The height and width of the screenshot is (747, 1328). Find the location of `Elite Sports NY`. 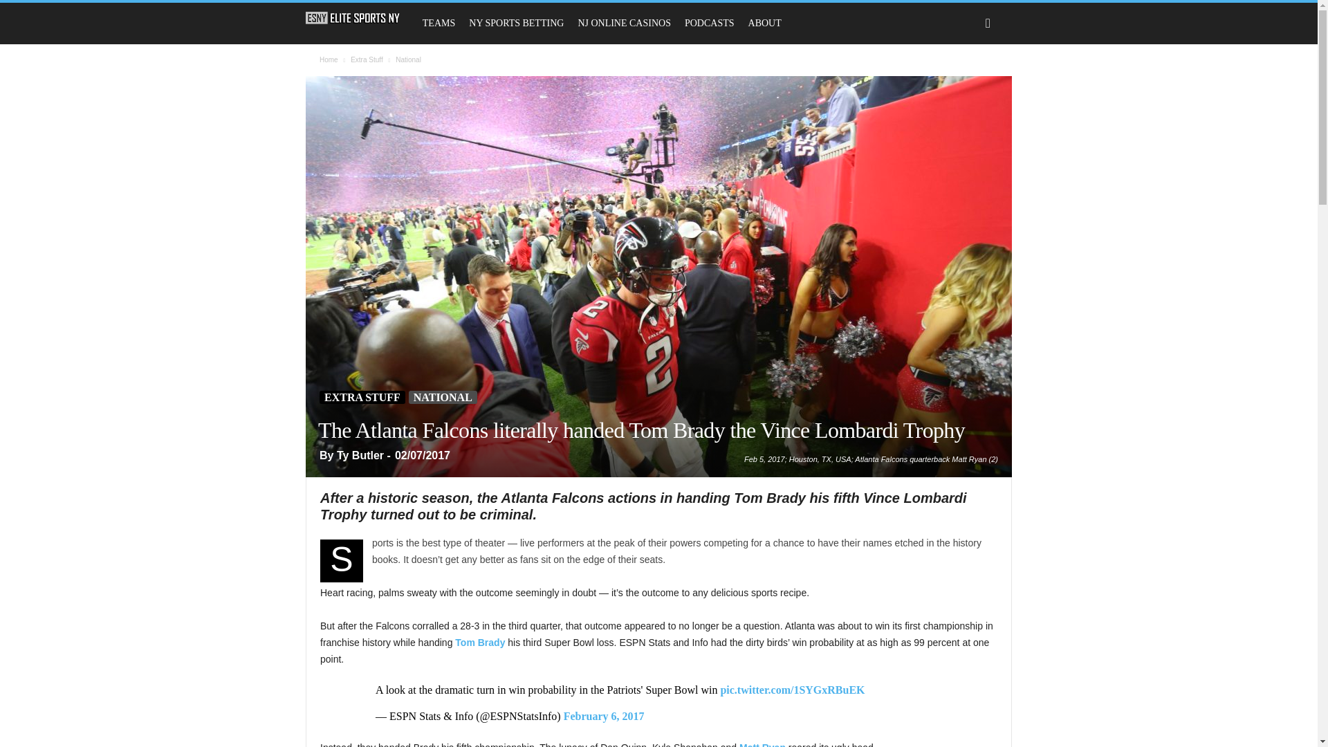

Elite Sports NY is located at coordinates (360, 18).